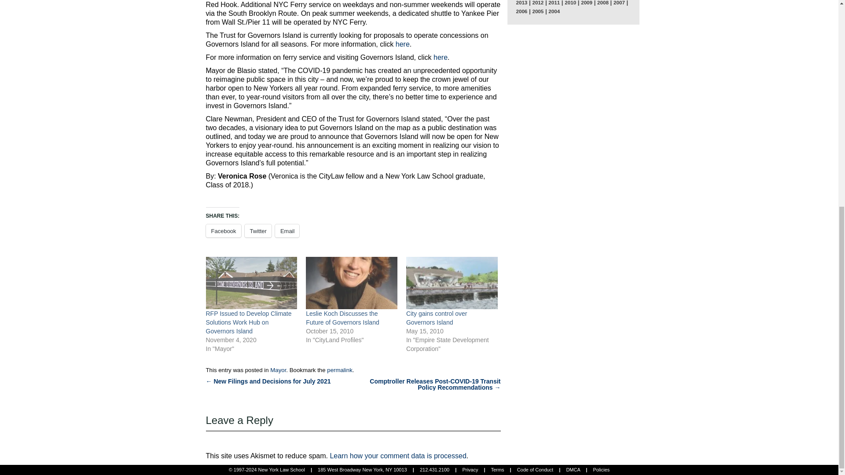 Image resolution: width=845 pixels, height=475 pixels. What do you see at coordinates (224, 230) in the screenshot?
I see `Facebook` at bounding box center [224, 230].